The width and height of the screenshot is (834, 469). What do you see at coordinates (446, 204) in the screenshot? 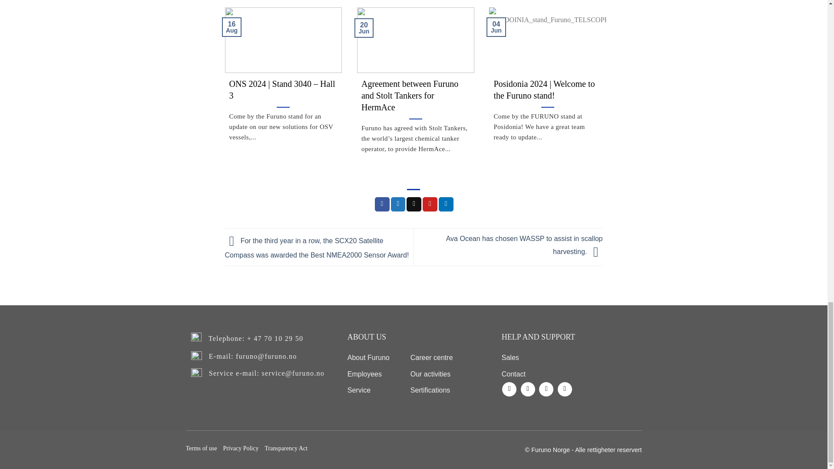
I see `Share on LinkedIn` at bounding box center [446, 204].